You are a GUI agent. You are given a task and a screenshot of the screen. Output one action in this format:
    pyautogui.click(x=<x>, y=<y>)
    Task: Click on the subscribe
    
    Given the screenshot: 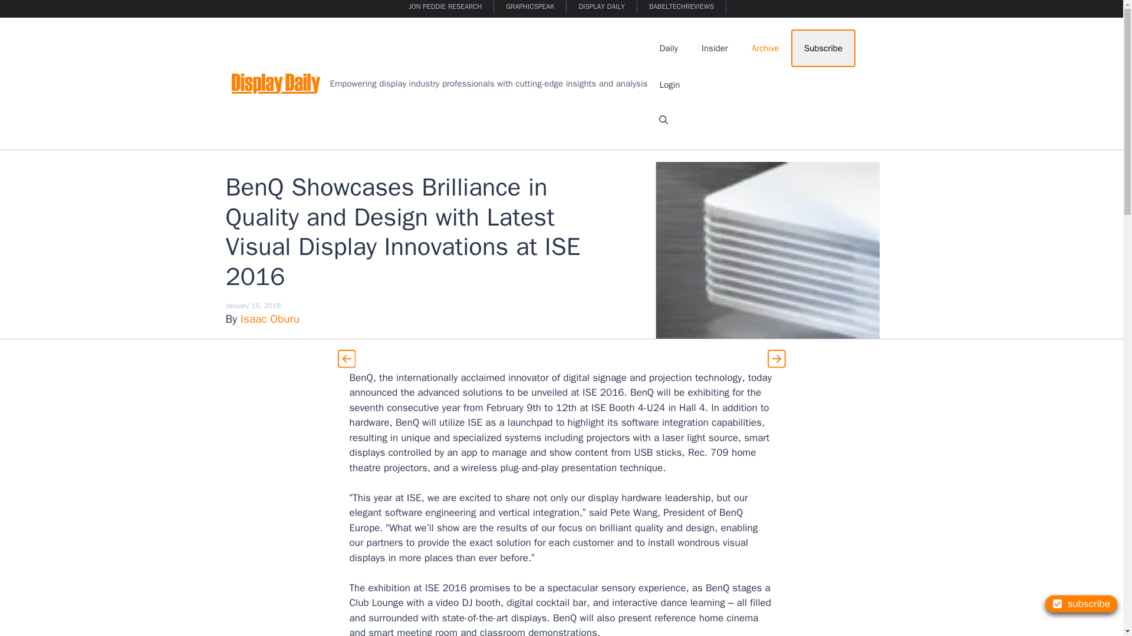 What is the action you would take?
    pyautogui.click(x=1081, y=603)
    